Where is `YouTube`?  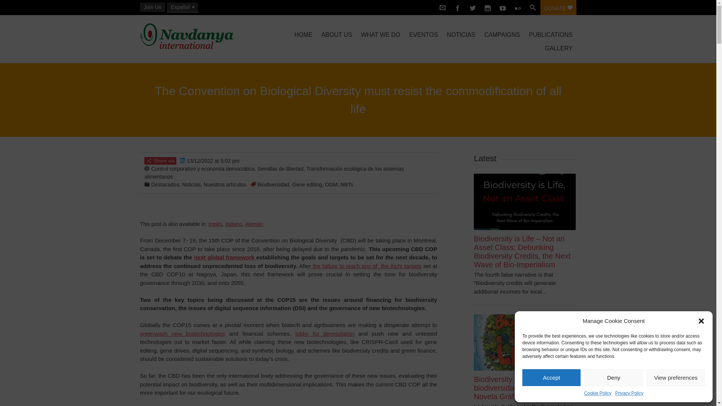
YouTube is located at coordinates (503, 8).